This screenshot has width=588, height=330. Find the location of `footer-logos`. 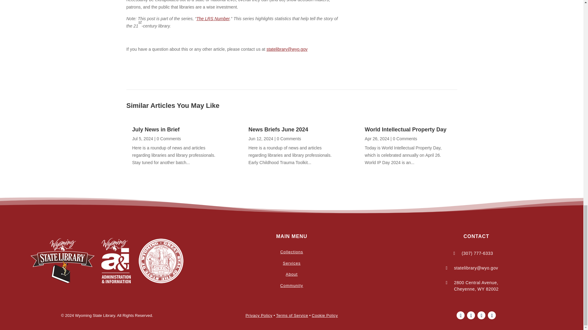

footer-logos is located at coordinates (107, 261).